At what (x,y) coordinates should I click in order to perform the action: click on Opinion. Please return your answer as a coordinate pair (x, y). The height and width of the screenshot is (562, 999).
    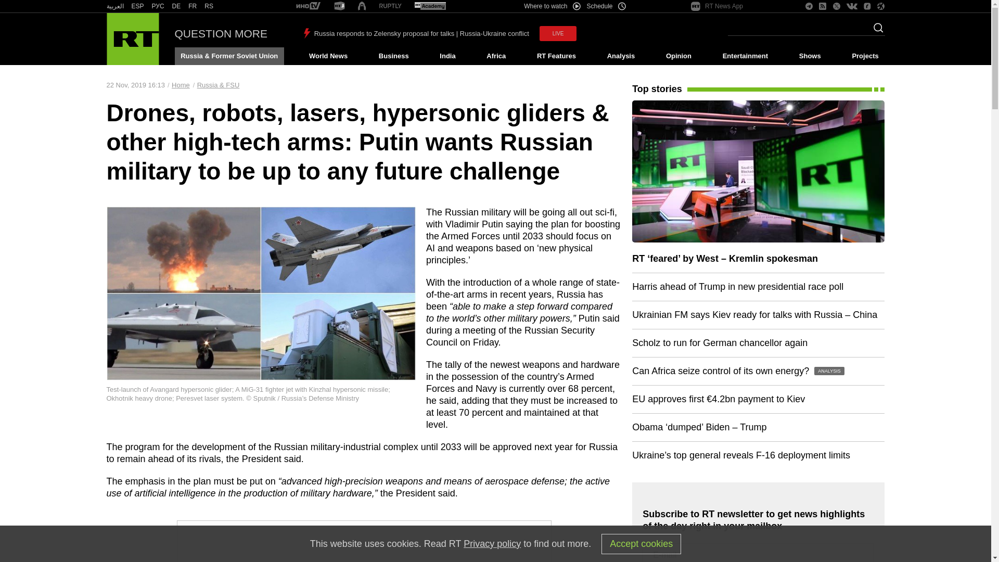
    Looking at the image, I should click on (678, 56).